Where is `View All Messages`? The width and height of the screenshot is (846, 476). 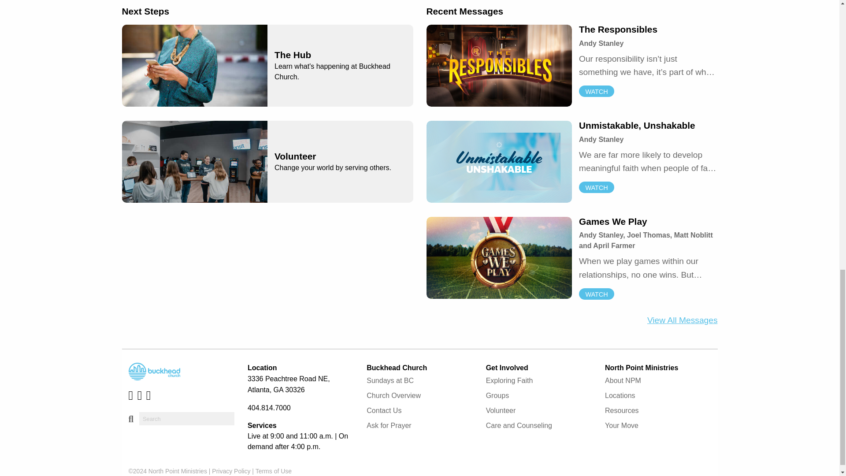
View All Messages is located at coordinates (596, 187).